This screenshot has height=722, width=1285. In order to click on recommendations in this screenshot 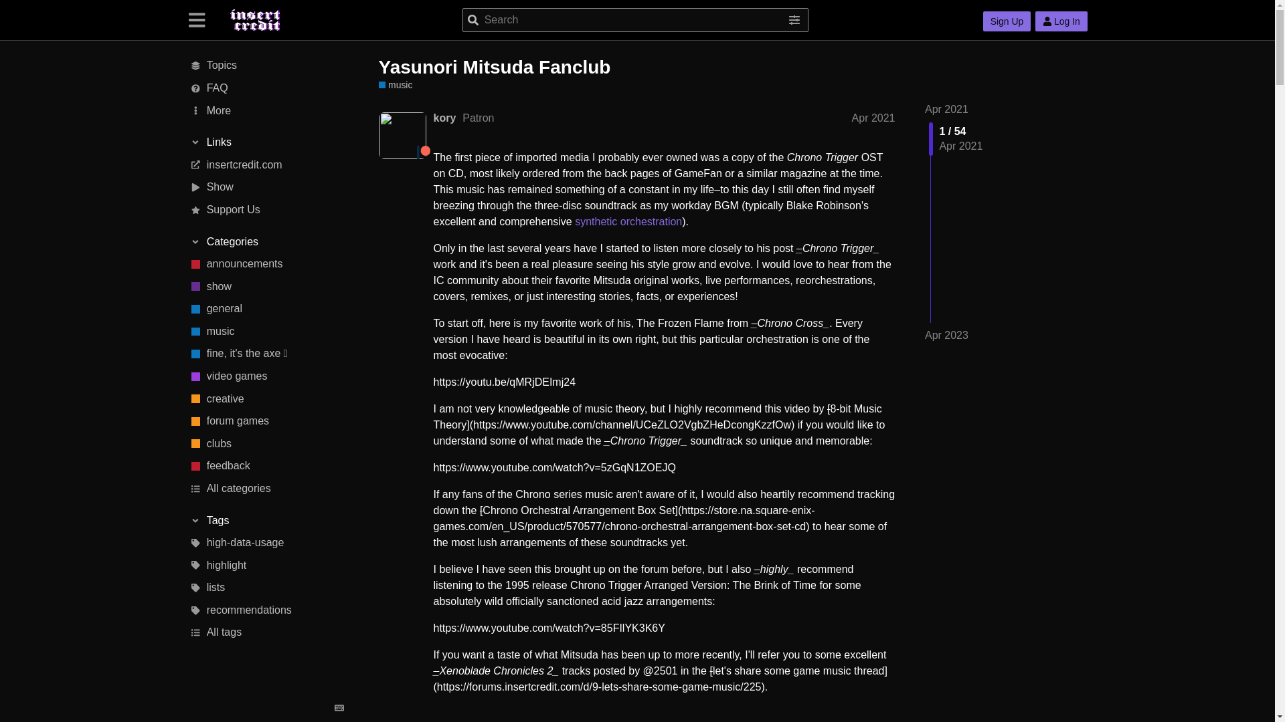, I will do `click(266, 610)`.